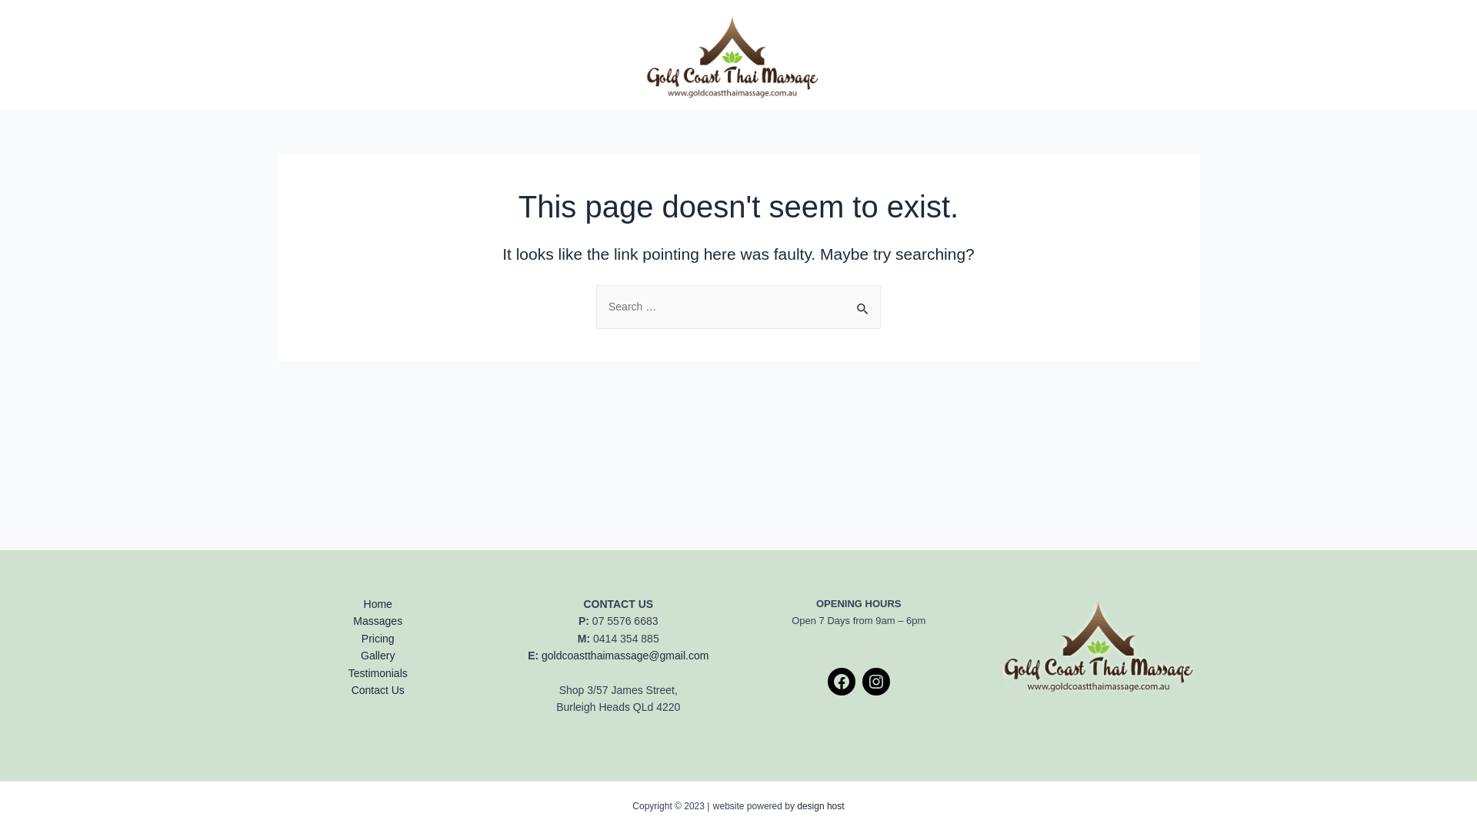  What do you see at coordinates (378, 690) in the screenshot?
I see `Contact Us` at bounding box center [378, 690].